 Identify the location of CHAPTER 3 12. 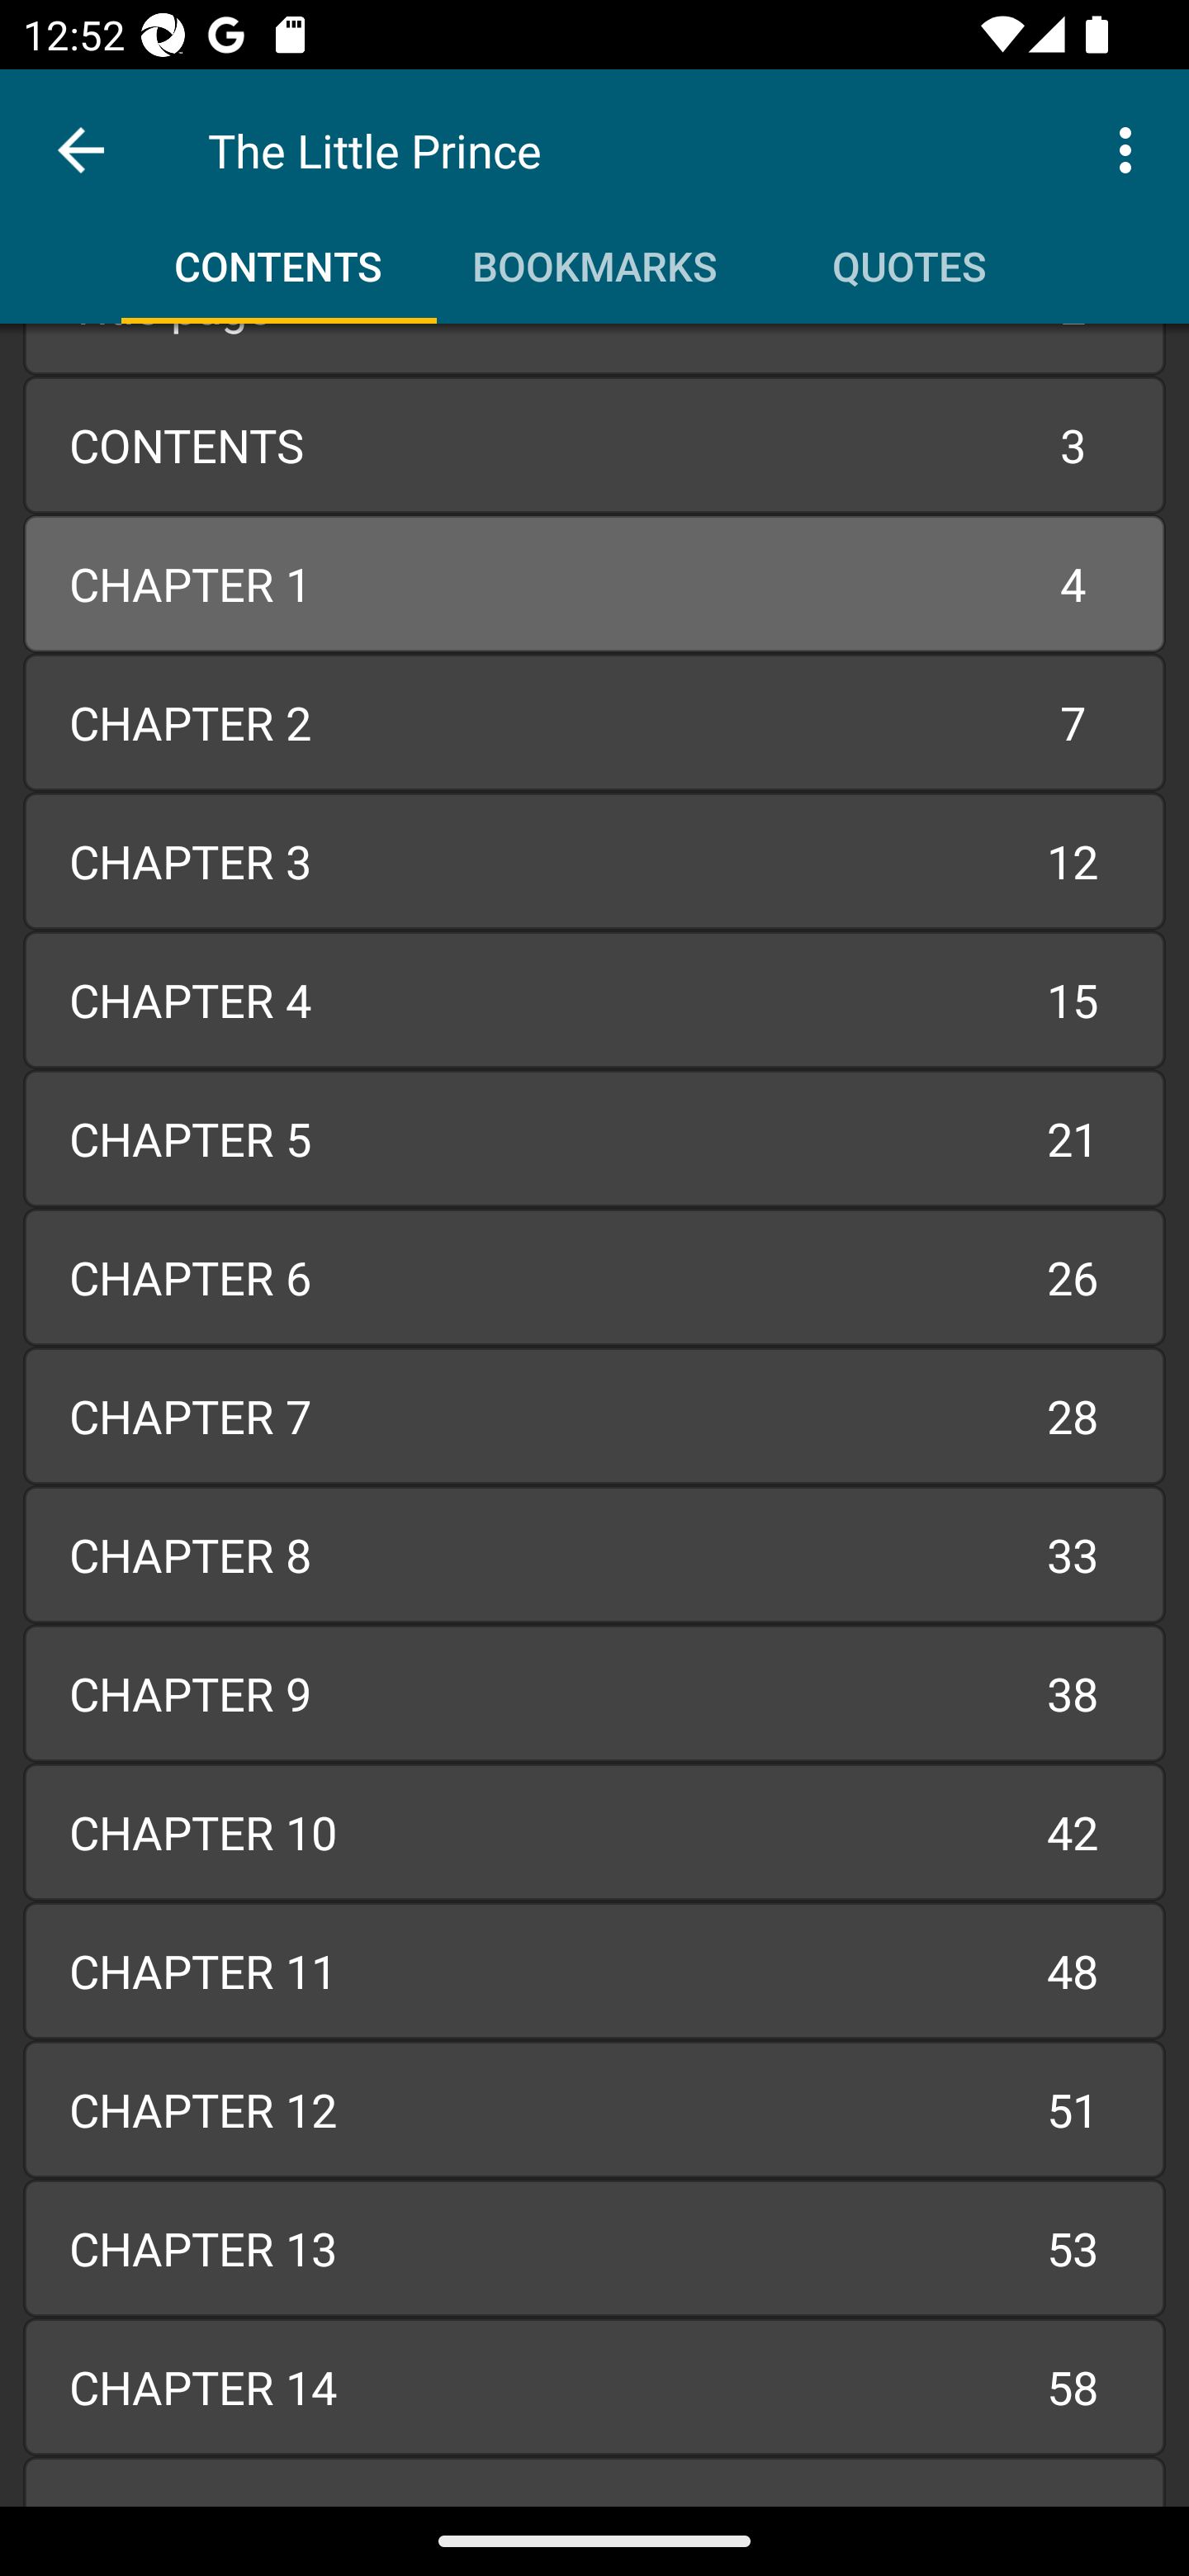
(594, 860).